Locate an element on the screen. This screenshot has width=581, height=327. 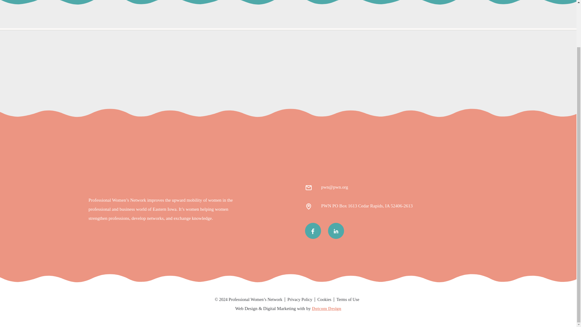
Privacy Policy is located at coordinates (300, 299).